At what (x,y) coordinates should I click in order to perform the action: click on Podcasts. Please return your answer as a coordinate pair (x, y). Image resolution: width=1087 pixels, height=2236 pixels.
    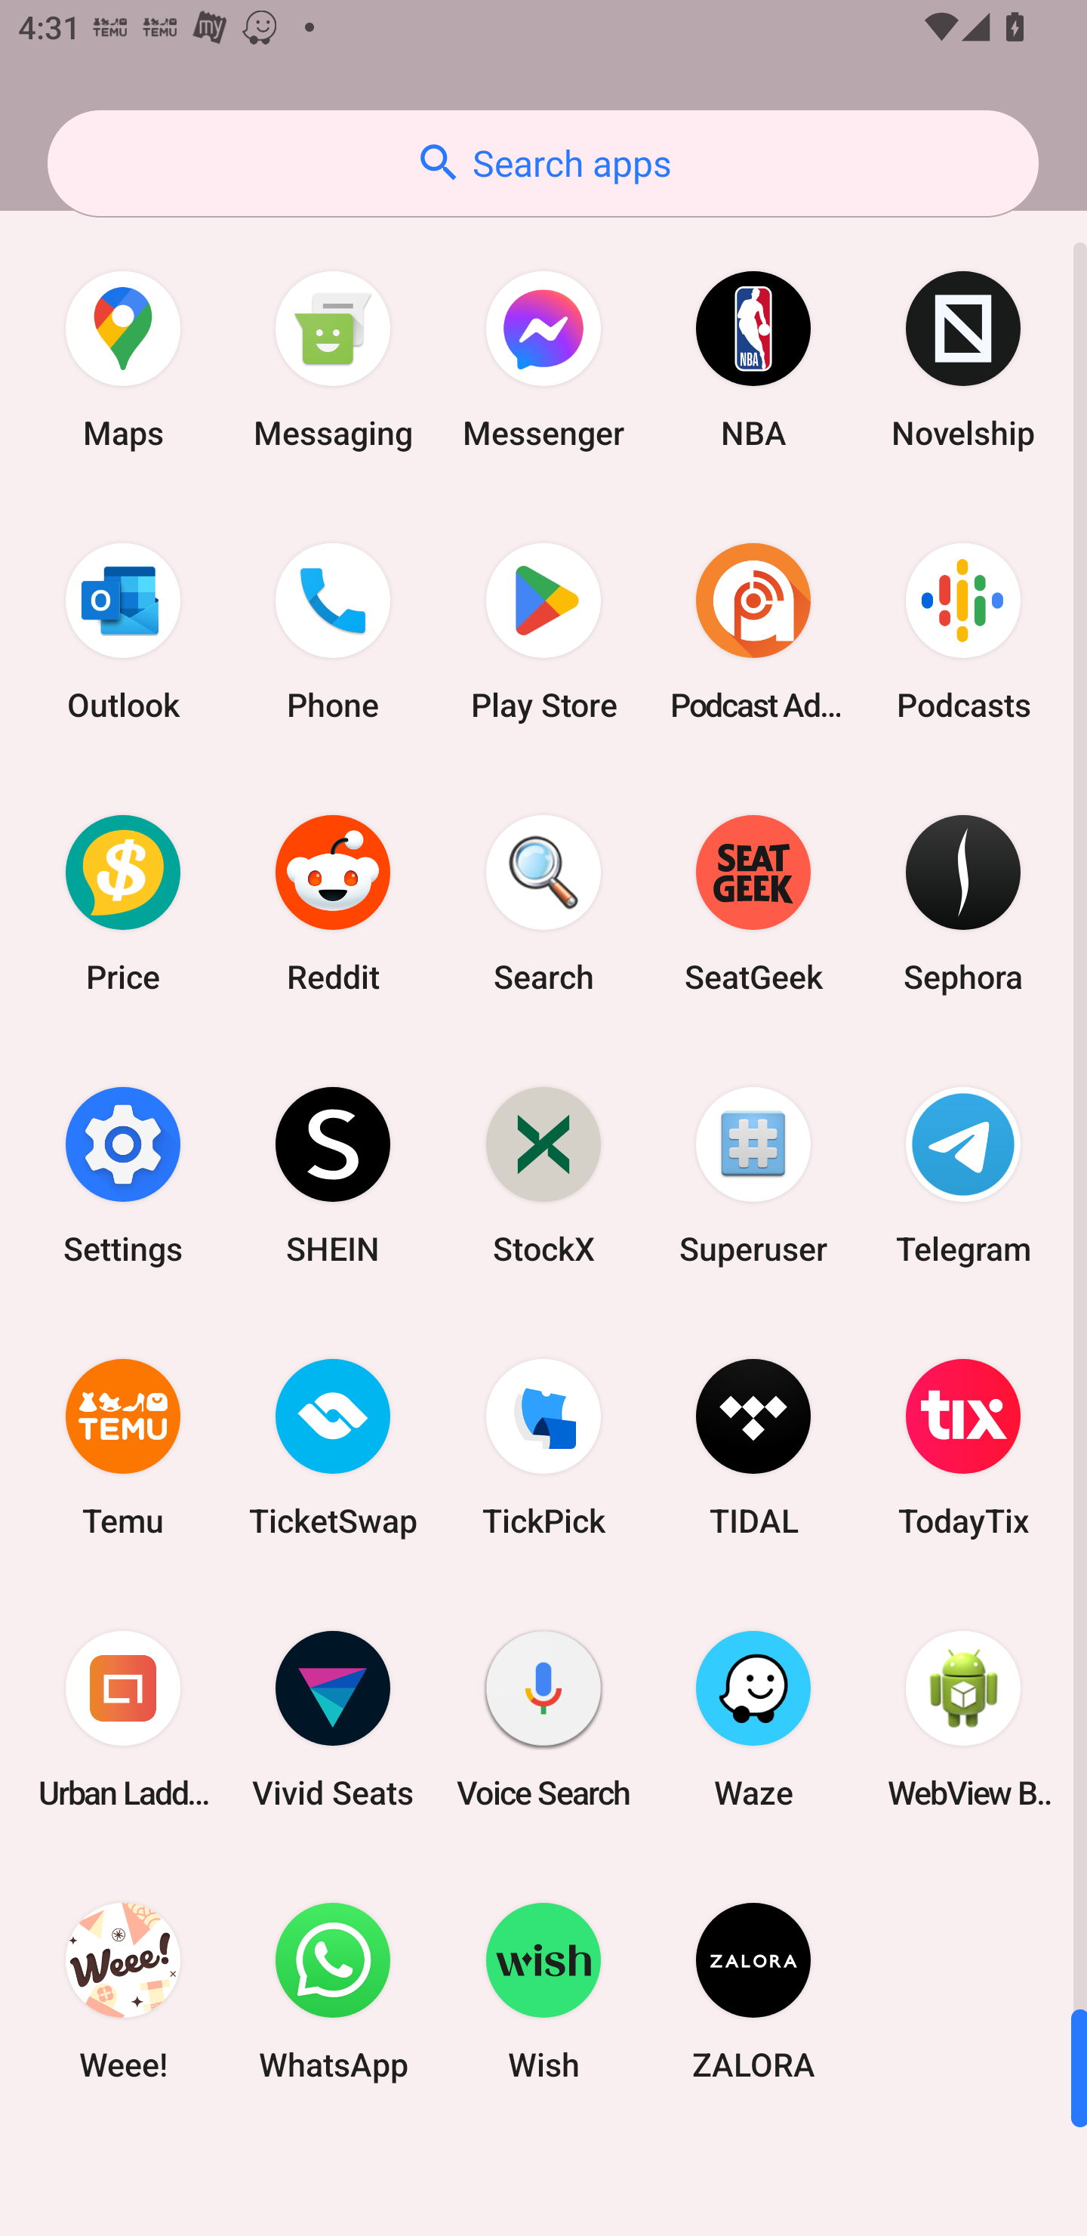
    Looking at the image, I should click on (963, 632).